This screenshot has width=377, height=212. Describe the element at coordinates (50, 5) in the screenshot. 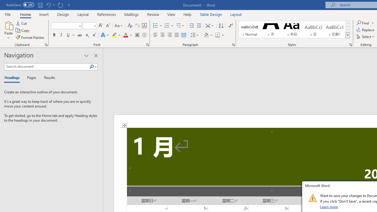

I see `Undo Apply Quick Style` at that location.